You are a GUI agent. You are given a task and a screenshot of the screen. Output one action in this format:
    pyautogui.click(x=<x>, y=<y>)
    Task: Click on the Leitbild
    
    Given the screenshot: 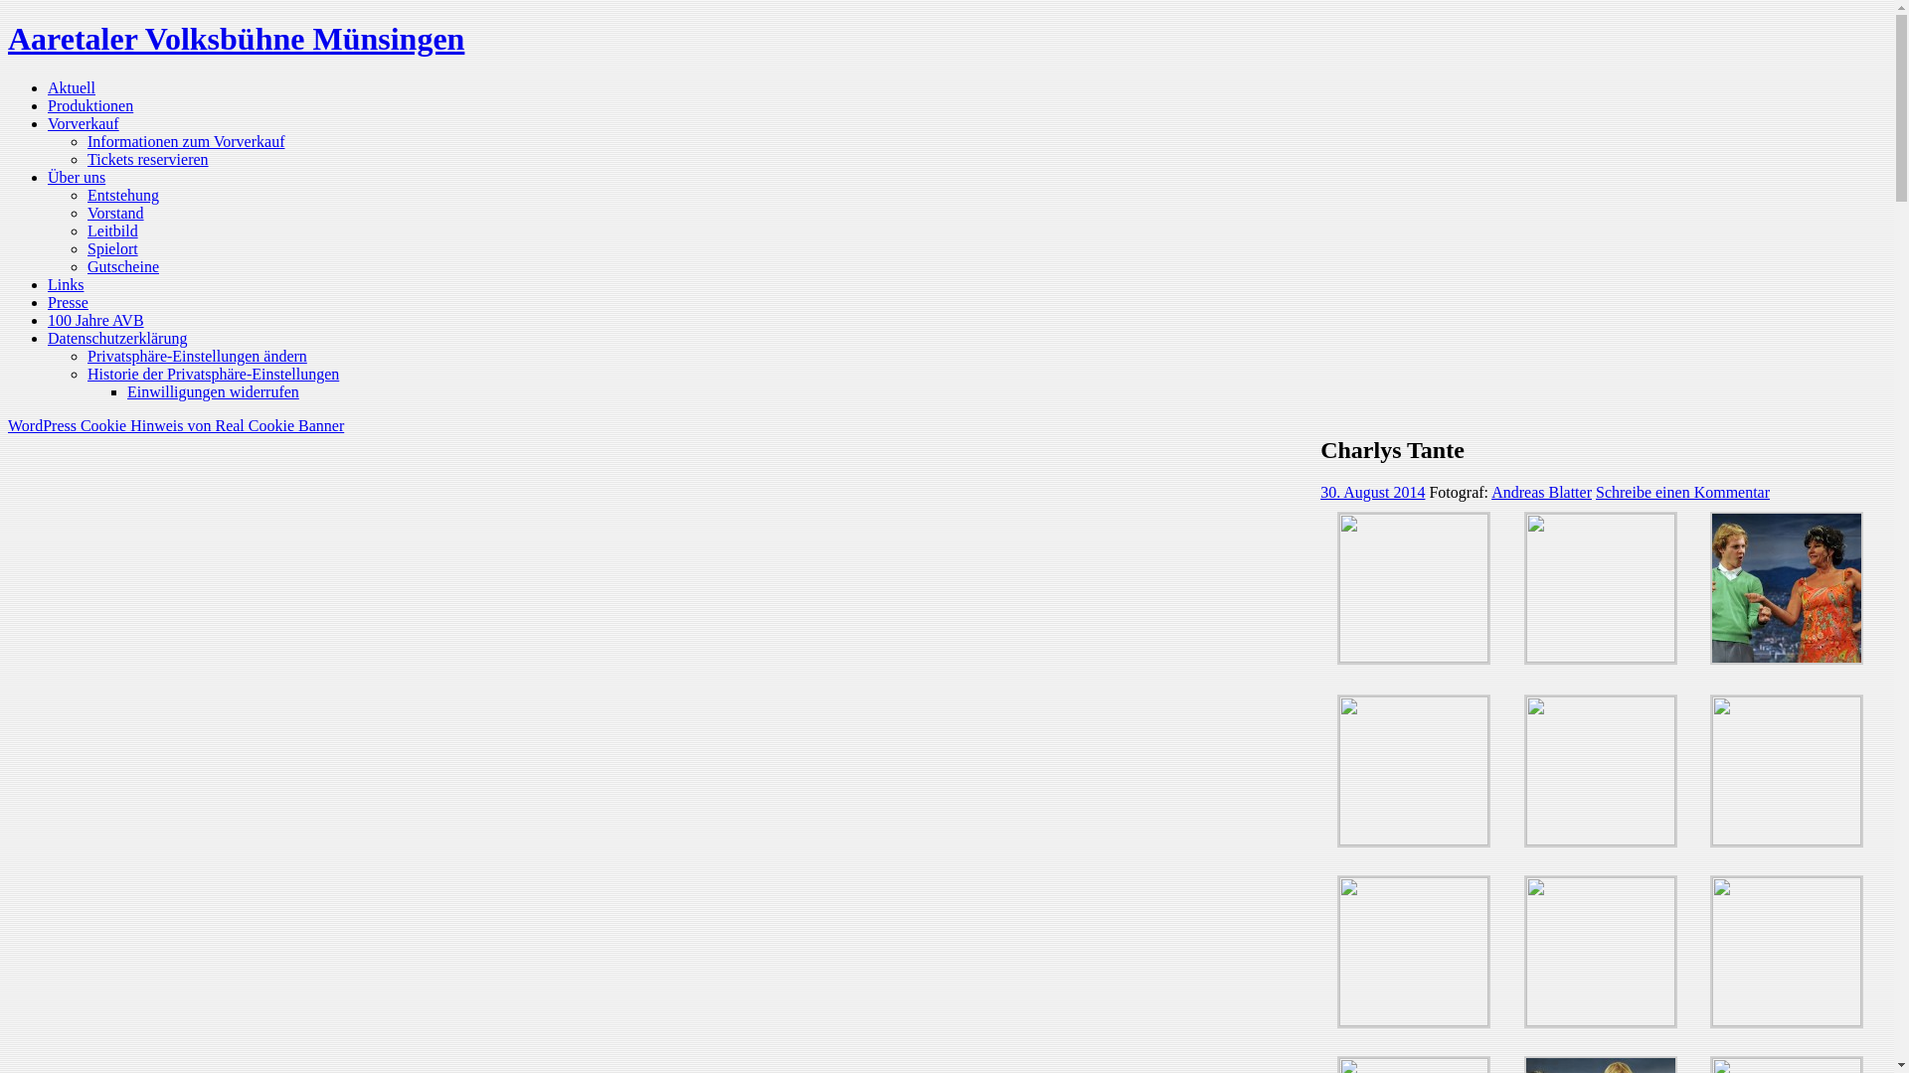 What is the action you would take?
    pyautogui.click(x=113, y=230)
    